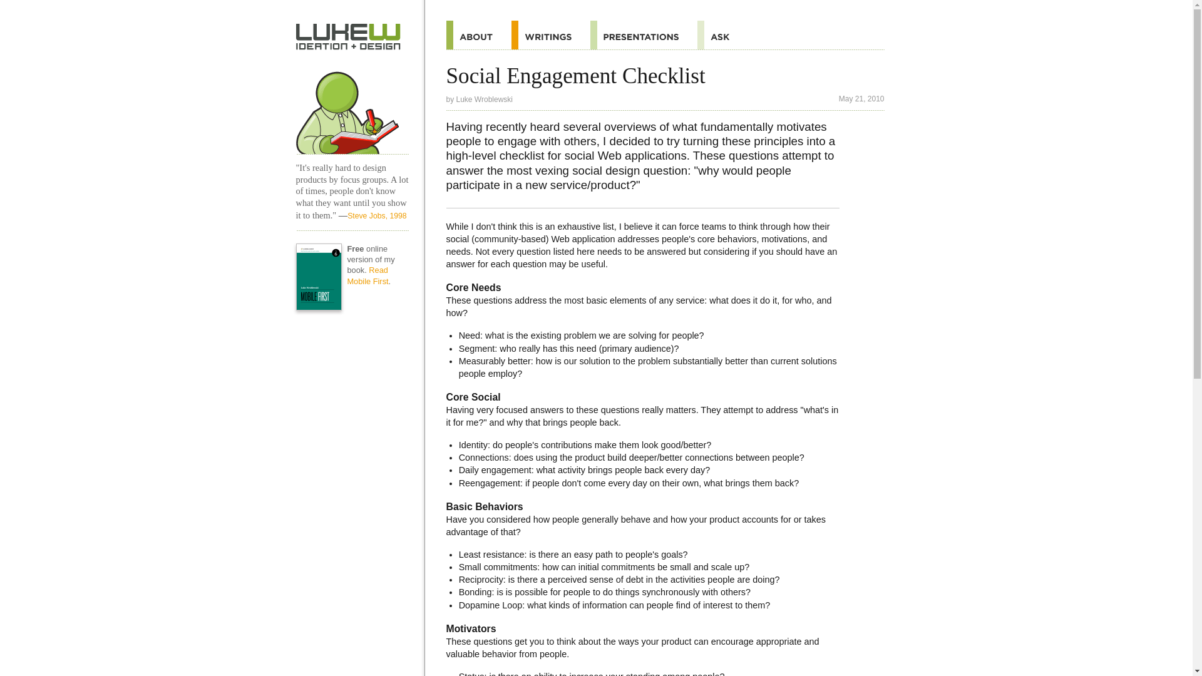 This screenshot has width=1202, height=676. Describe the element at coordinates (348, 36) in the screenshot. I see `Home` at that location.